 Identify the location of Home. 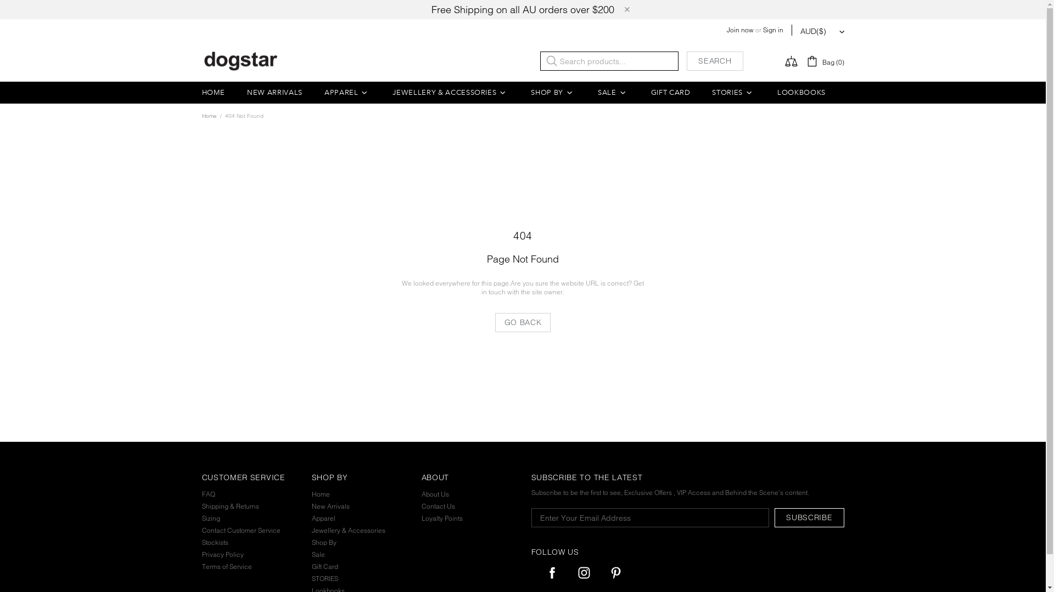
(321, 494).